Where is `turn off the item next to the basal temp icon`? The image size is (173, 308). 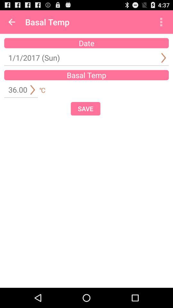 turn off the item next to the basal temp icon is located at coordinates (12, 22).